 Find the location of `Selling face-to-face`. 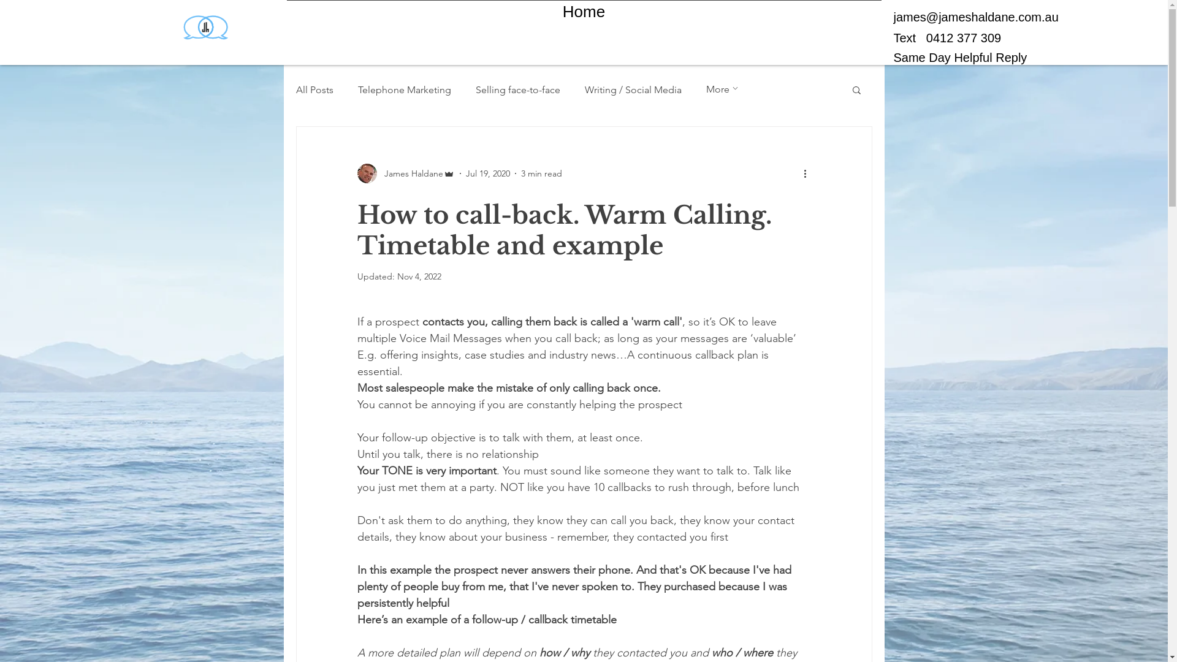

Selling face-to-face is located at coordinates (518, 89).